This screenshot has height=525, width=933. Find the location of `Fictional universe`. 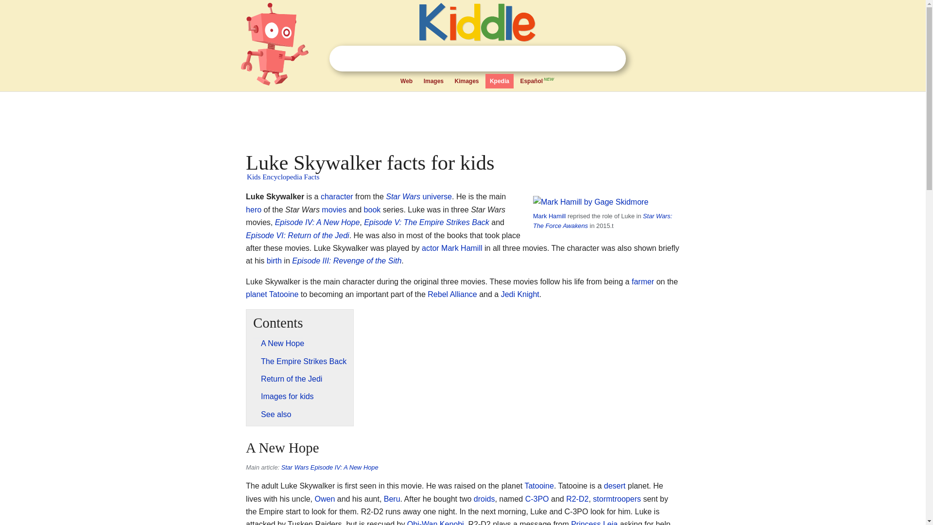

Fictional universe is located at coordinates (437, 196).